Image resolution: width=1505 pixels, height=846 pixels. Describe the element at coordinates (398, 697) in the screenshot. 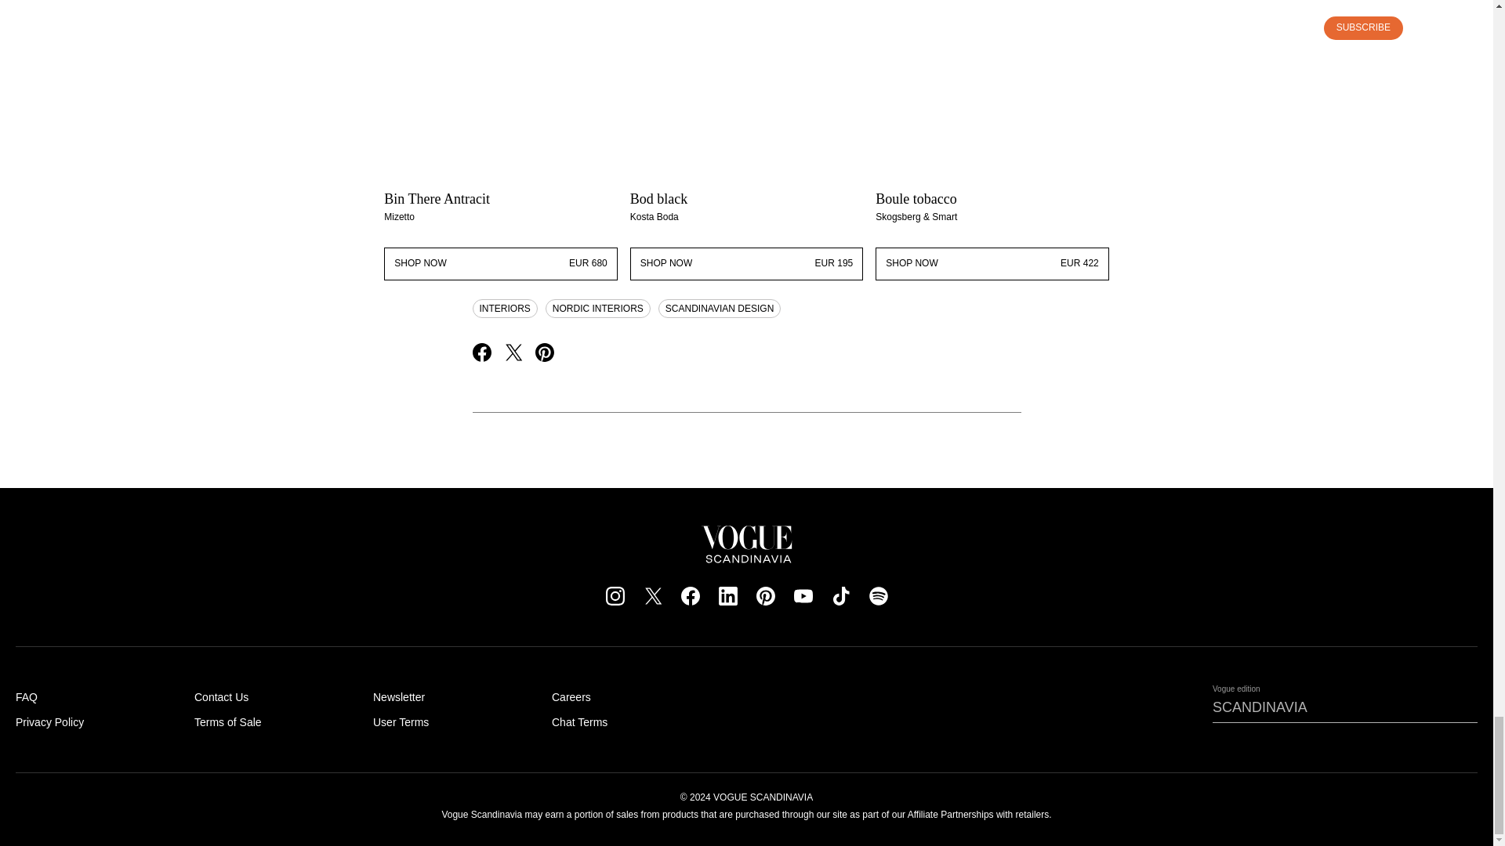

I see `Newsletter` at that location.